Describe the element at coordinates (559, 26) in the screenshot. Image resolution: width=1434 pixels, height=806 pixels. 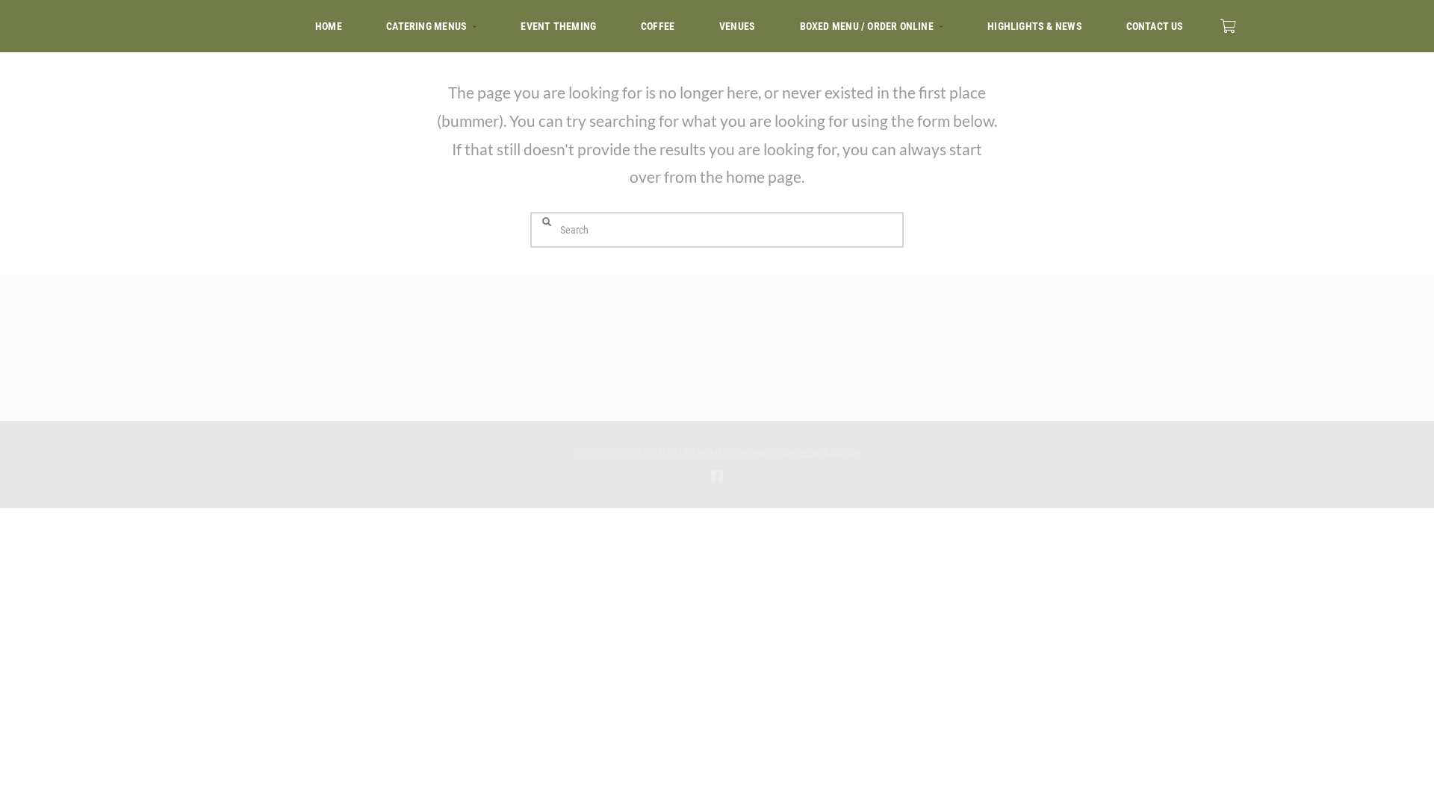
I see `EVENT THEMING` at that location.